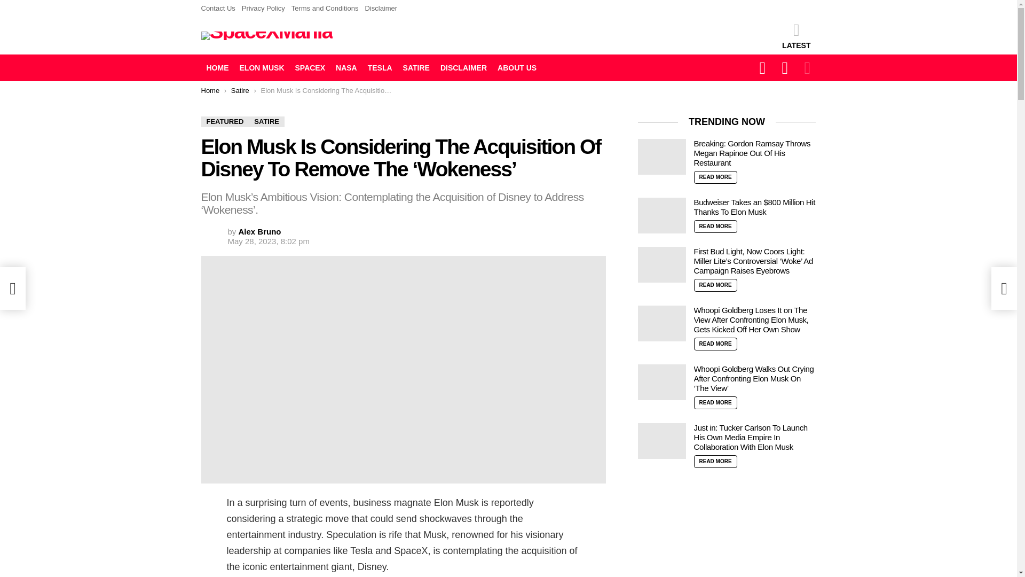  What do you see at coordinates (218, 9) in the screenshot?
I see `Contact Us` at bounding box center [218, 9].